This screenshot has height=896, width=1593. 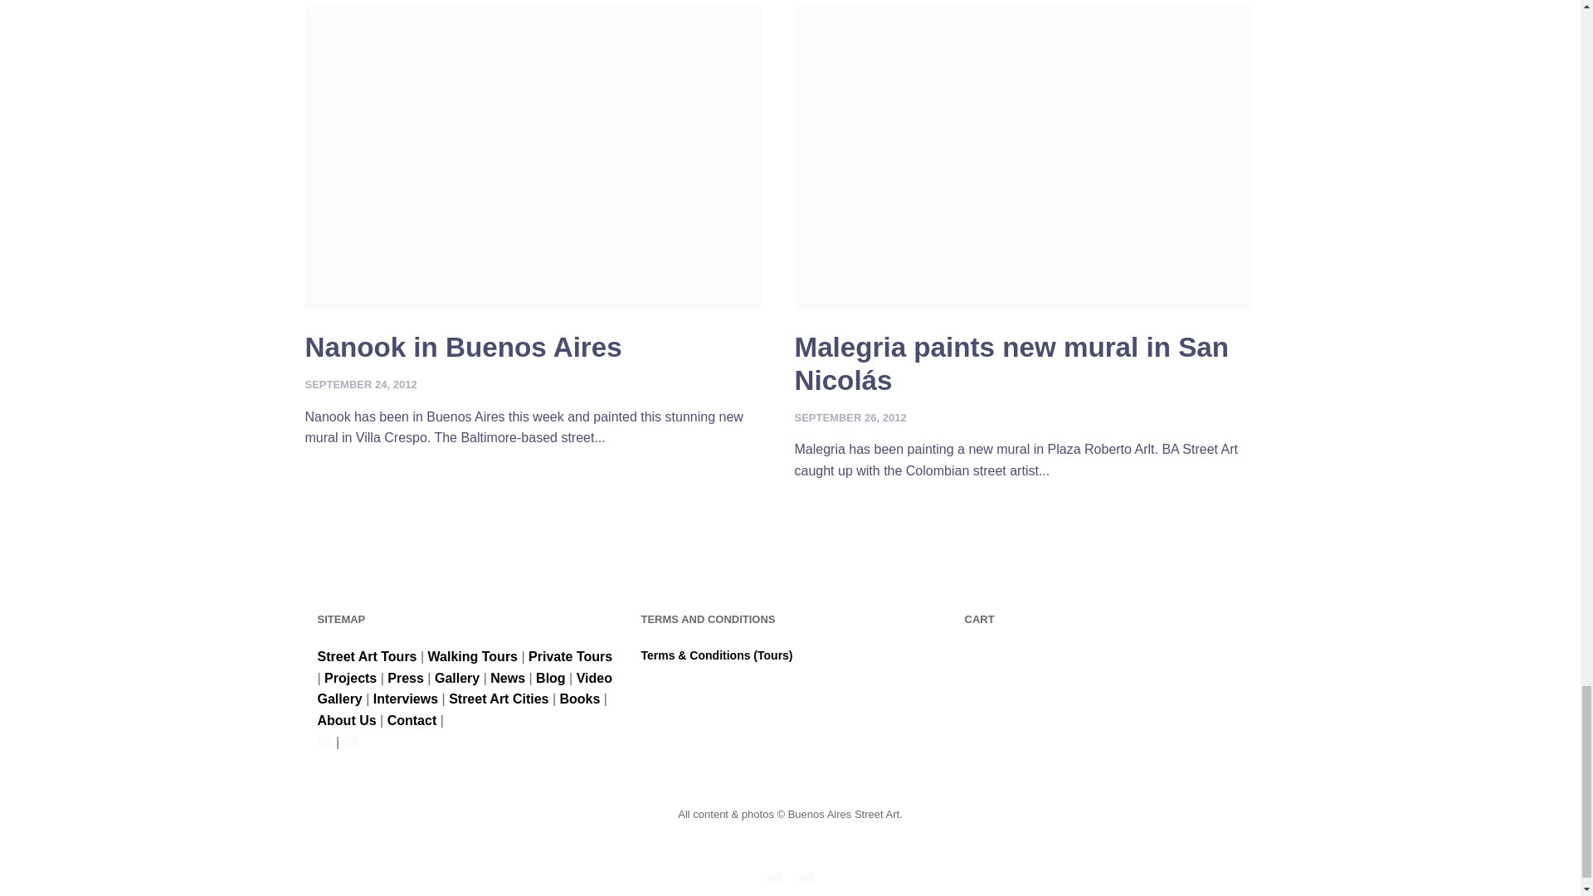 I want to click on Walking Tours, so click(x=473, y=657).